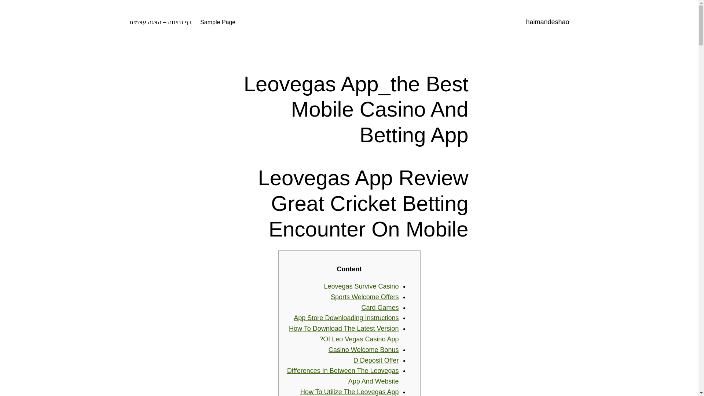  What do you see at coordinates (547, 22) in the screenshot?
I see `haimandeshao` at bounding box center [547, 22].